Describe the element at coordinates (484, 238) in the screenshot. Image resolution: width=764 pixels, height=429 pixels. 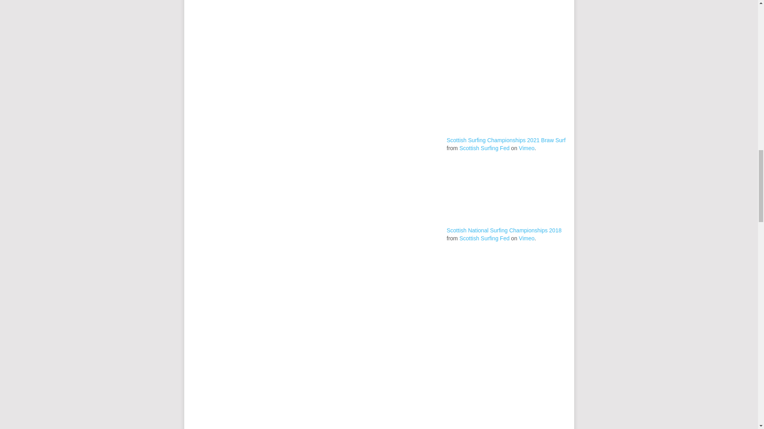
I see `Scottish Surfing Fed` at that location.